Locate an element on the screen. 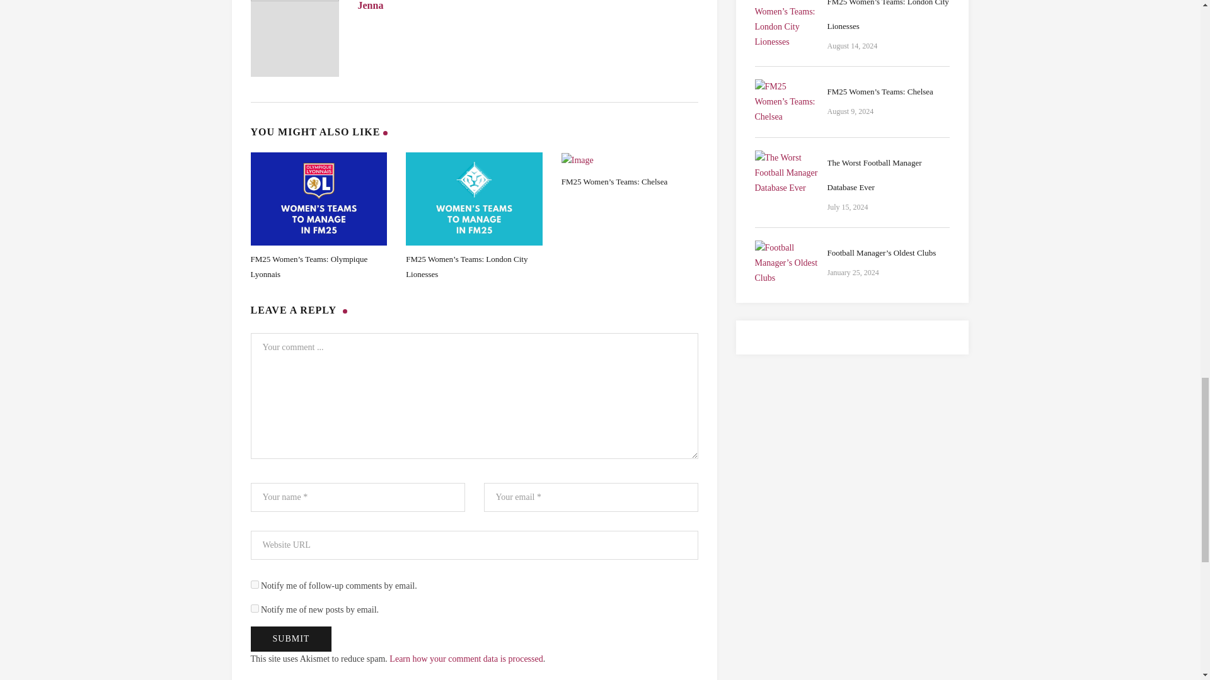 Image resolution: width=1210 pixels, height=680 pixels. Submit is located at coordinates (291, 638).